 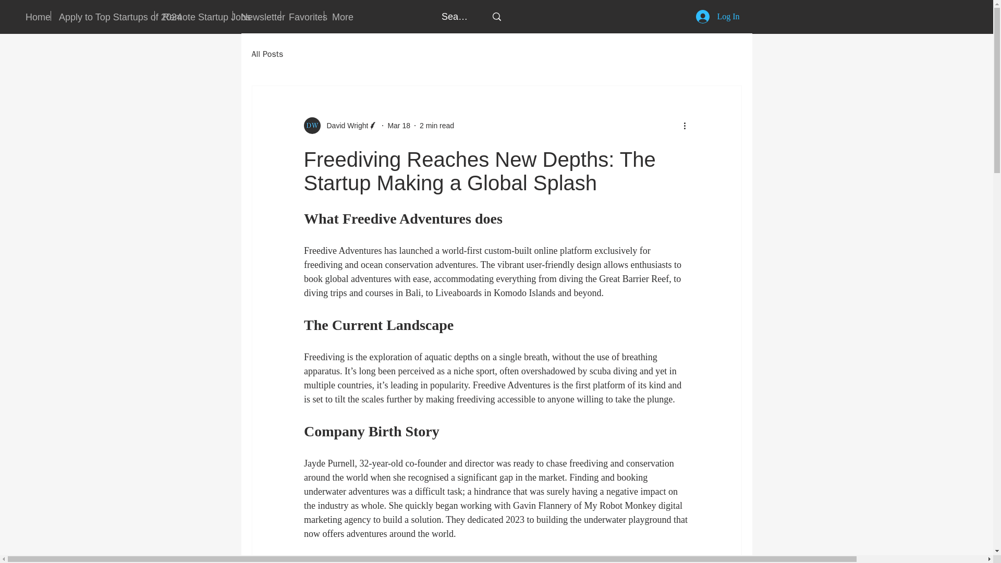 What do you see at coordinates (193, 16) in the screenshot?
I see `Remote Startup Jobs` at bounding box center [193, 16].